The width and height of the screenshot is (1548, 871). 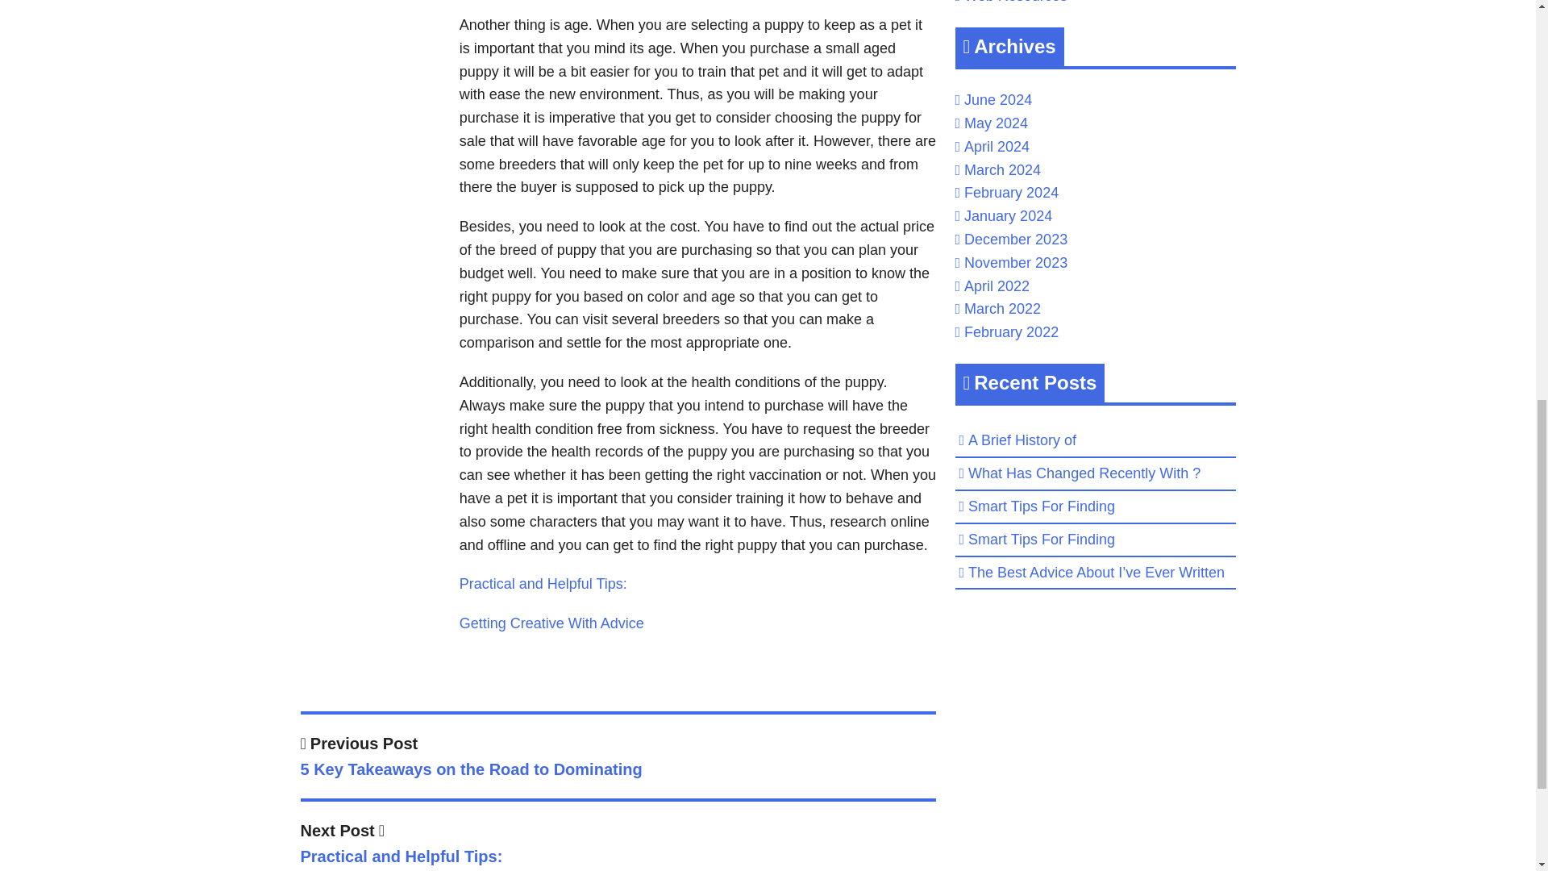 What do you see at coordinates (998, 100) in the screenshot?
I see `June 2024` at bounding box center [998, 100].